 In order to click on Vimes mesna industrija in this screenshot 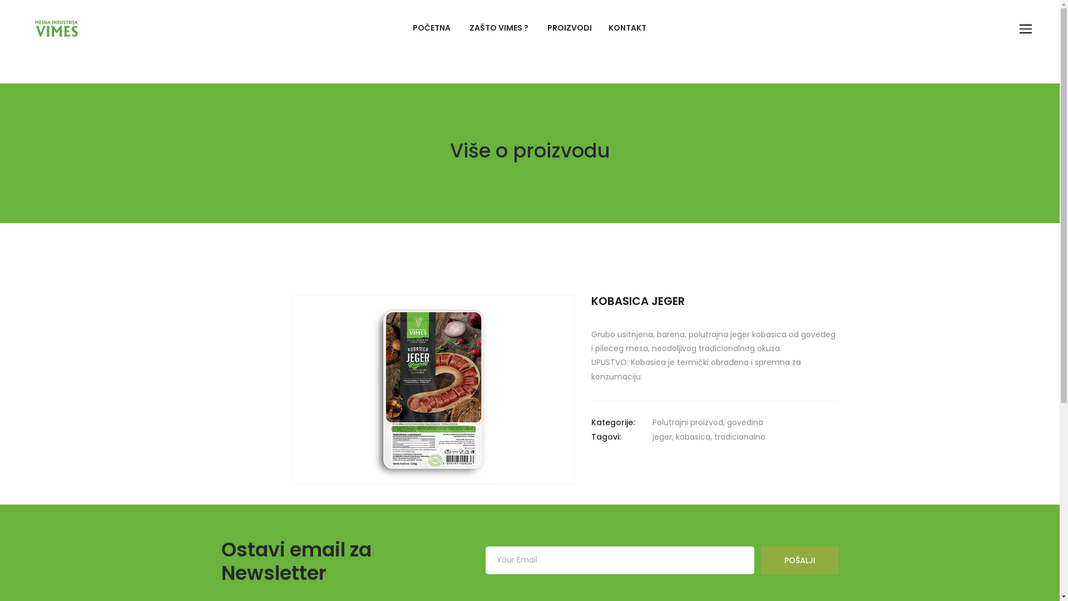, I will do `click(57, 28)`.